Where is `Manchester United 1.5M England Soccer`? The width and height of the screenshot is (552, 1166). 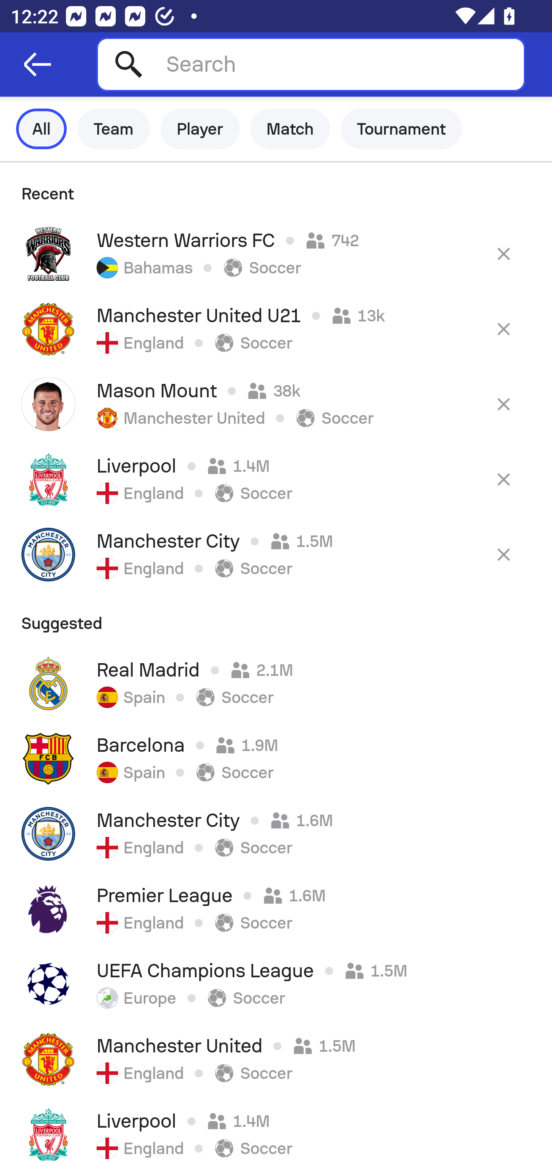 Manchester United 1.5M England Soccer is located at coordinates (276, 1059).